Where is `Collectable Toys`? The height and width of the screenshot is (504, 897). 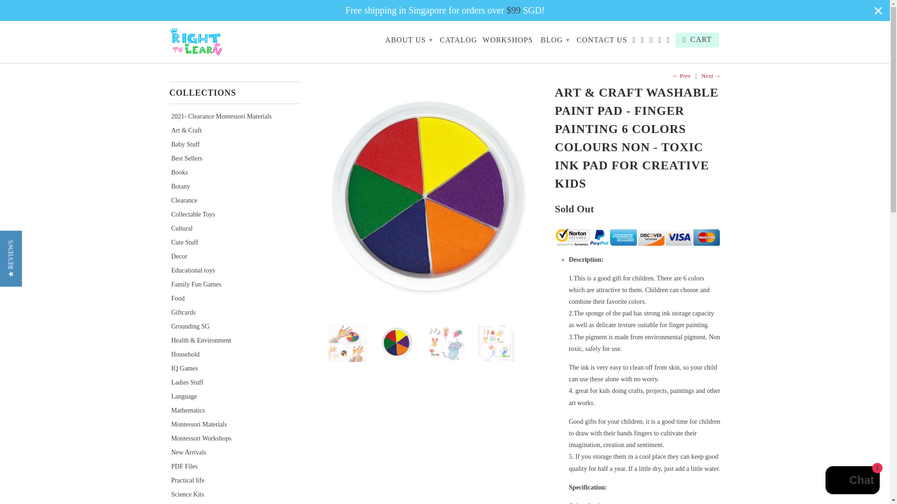
Collectable Toys is located at coordinates (190, 214).